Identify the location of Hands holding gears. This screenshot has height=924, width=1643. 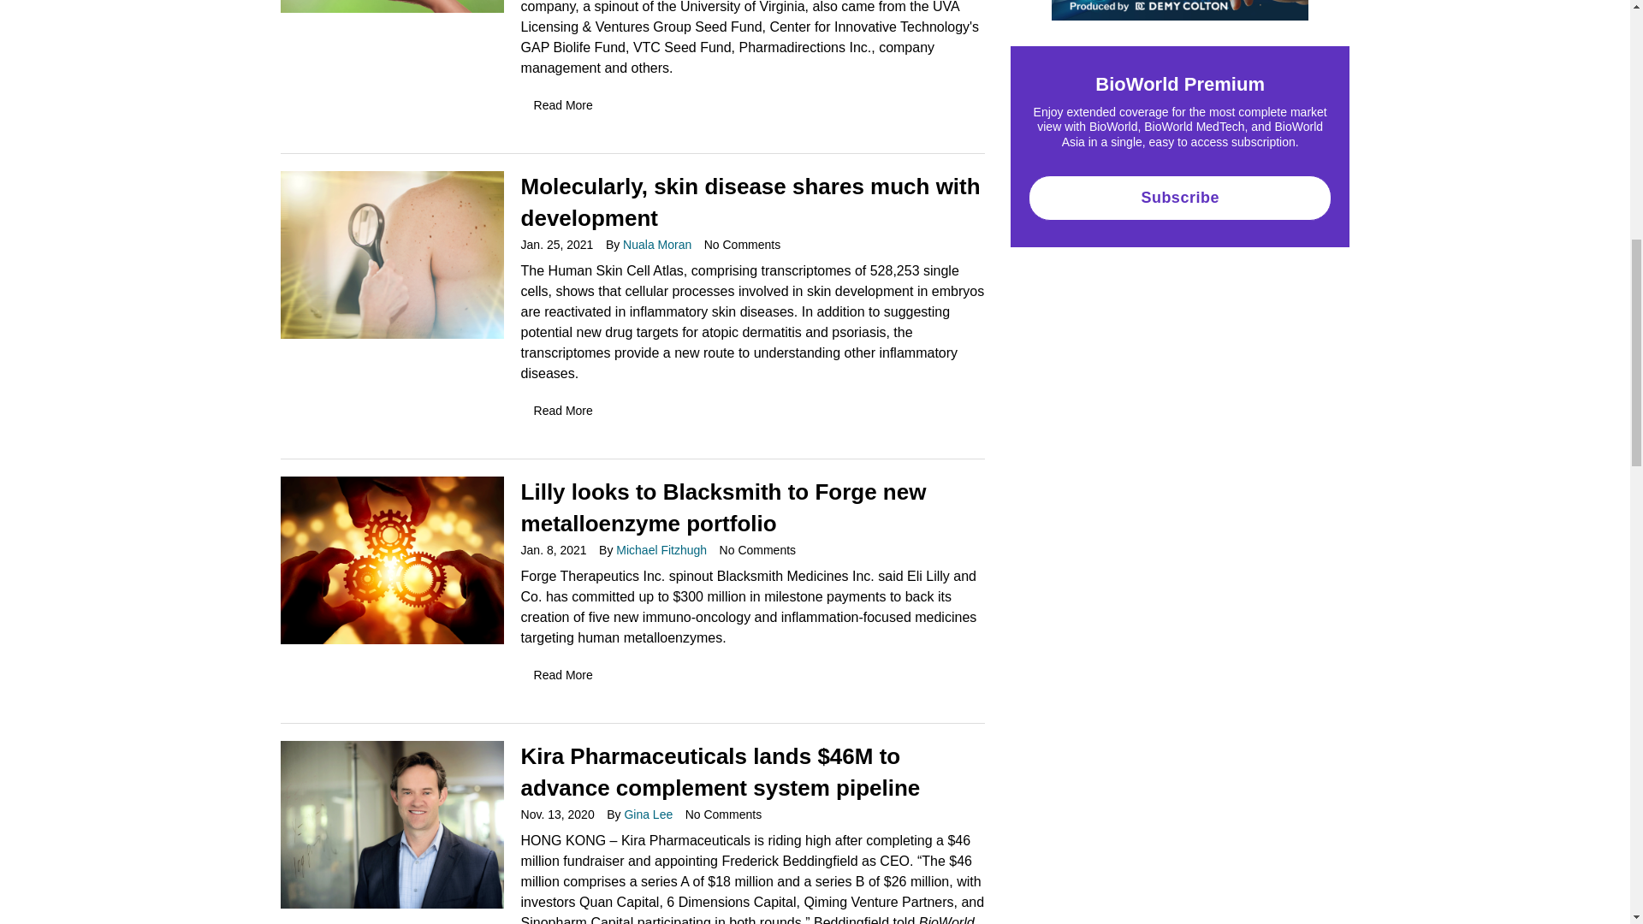
(392, 560).